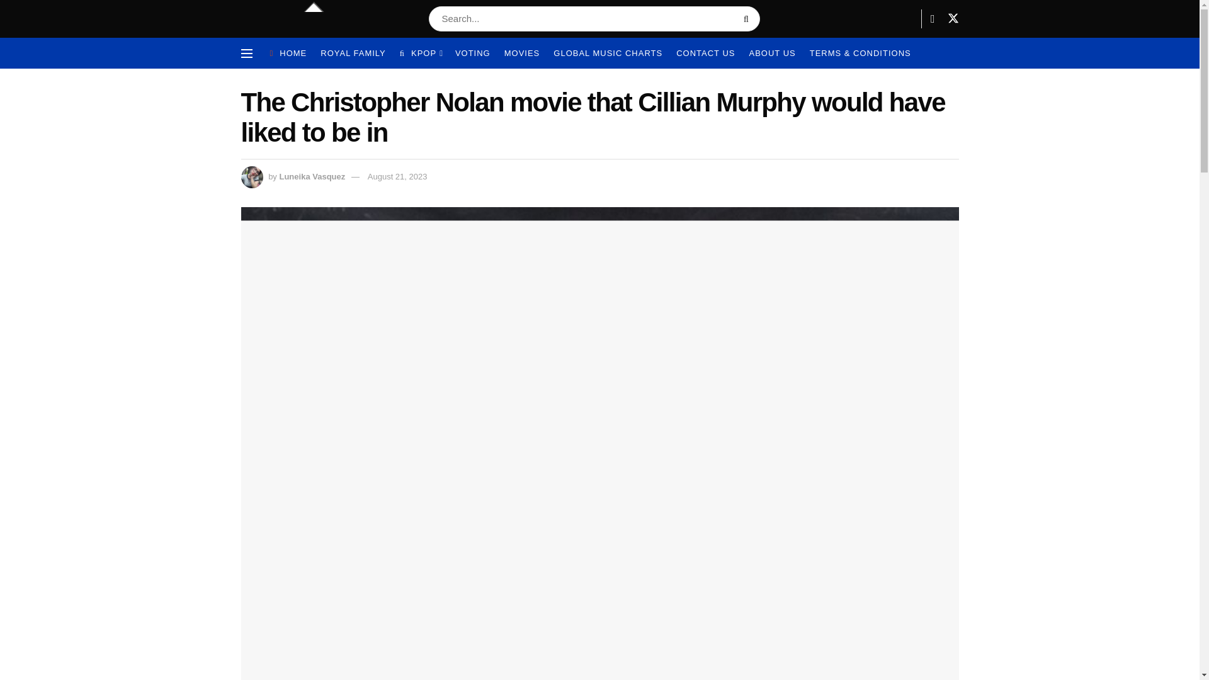 This screenshot has width=1209, height=680. What do you see at coordinates (473, 53) in the screenshot?
I see `VOTING` at bounding box center [473, 53].